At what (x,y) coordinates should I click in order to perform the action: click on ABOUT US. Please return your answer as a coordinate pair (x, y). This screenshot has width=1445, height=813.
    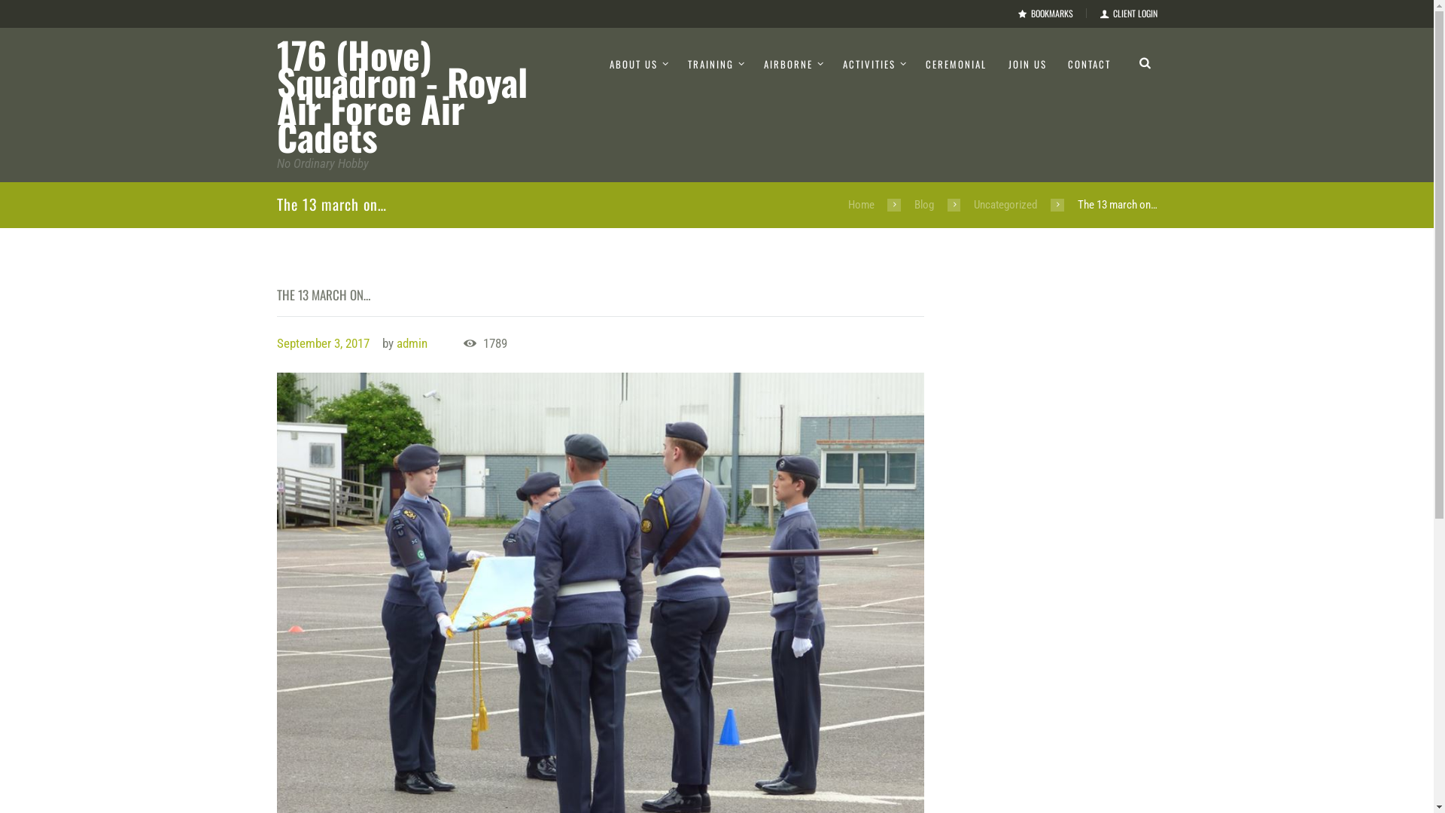
    Looking at the image, I should click on (638, 65).